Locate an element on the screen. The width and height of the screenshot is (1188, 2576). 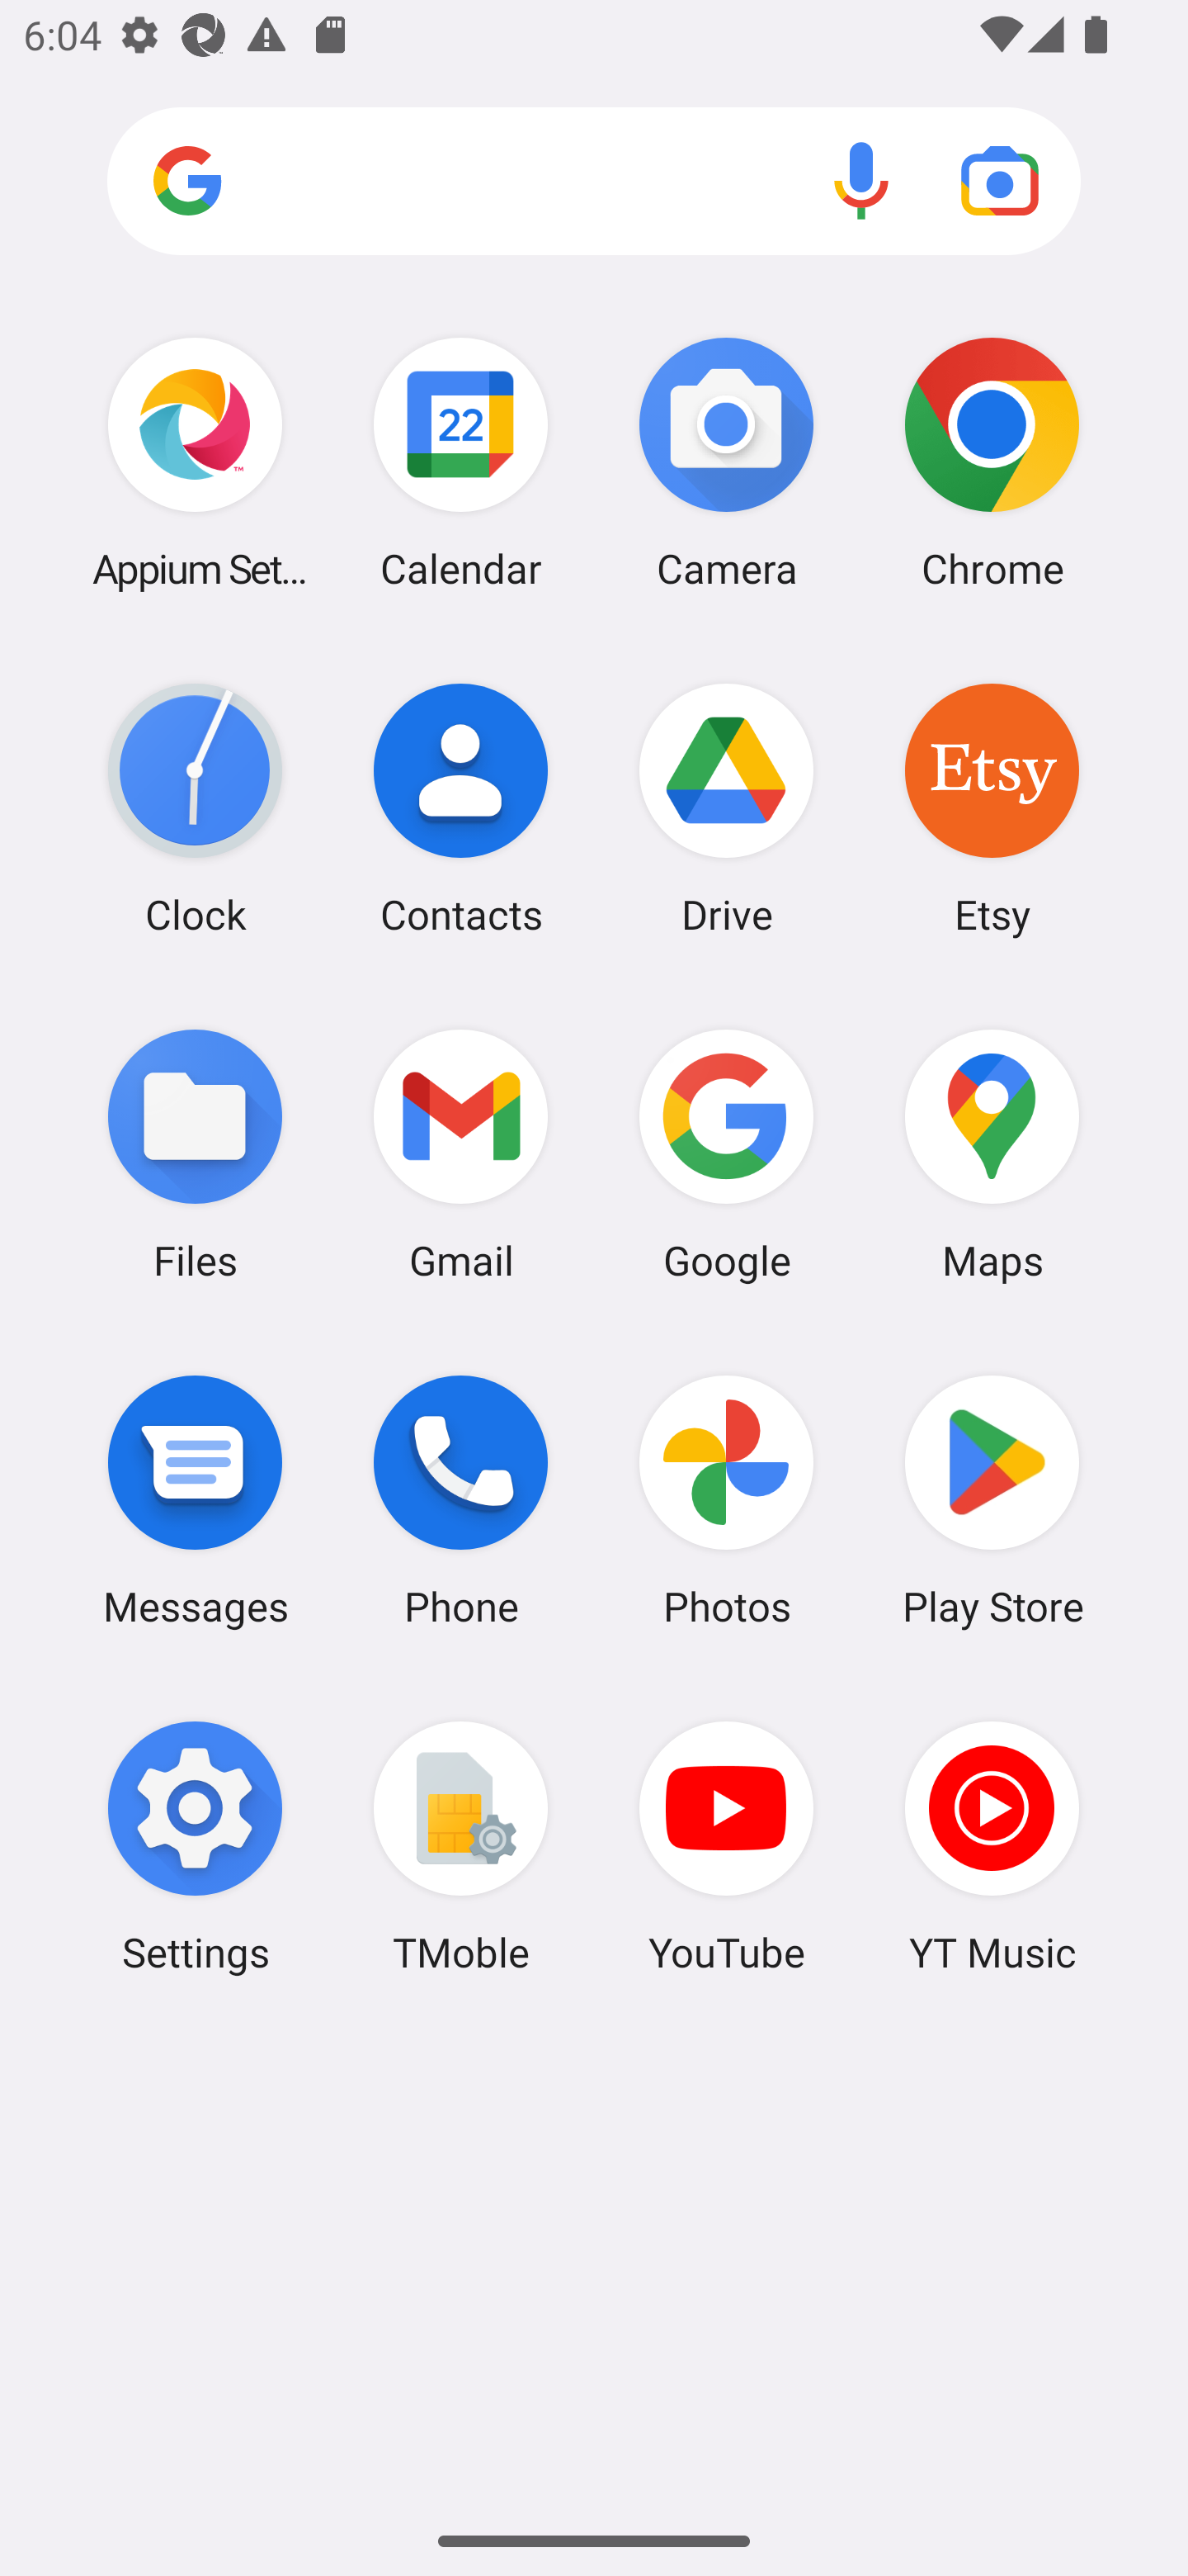
Appium Settings is located at coordinates (195, 462).